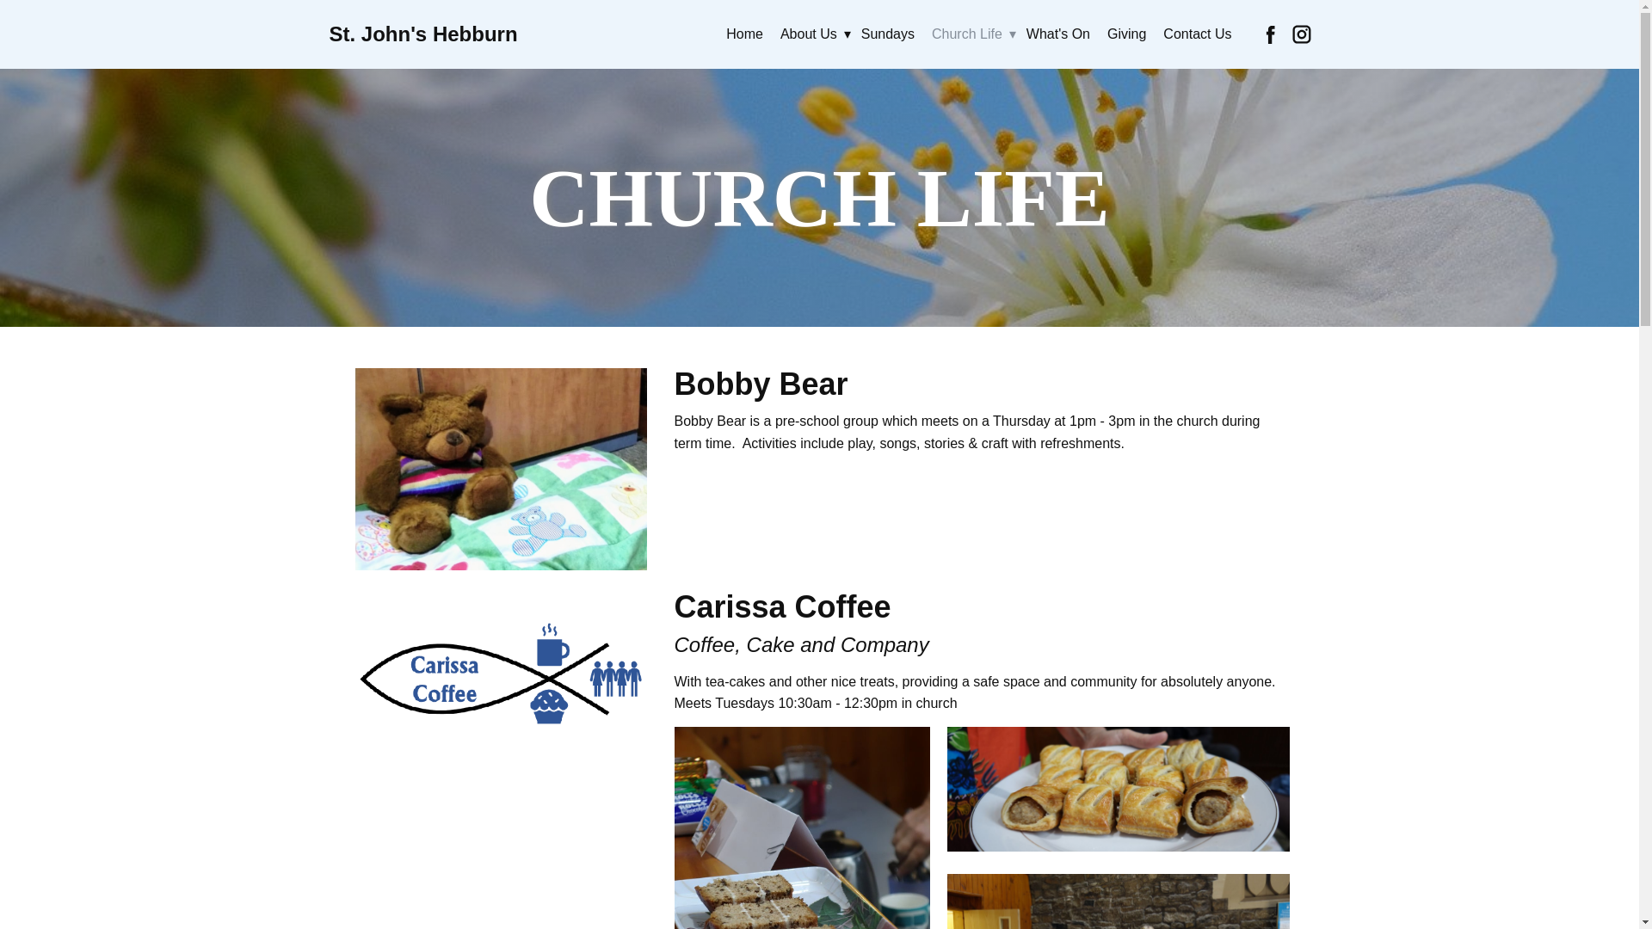 The image size is (1652, 929). Describe the element at coordinates (1057, 34) in the screenshot. I see `What's On` at that location.